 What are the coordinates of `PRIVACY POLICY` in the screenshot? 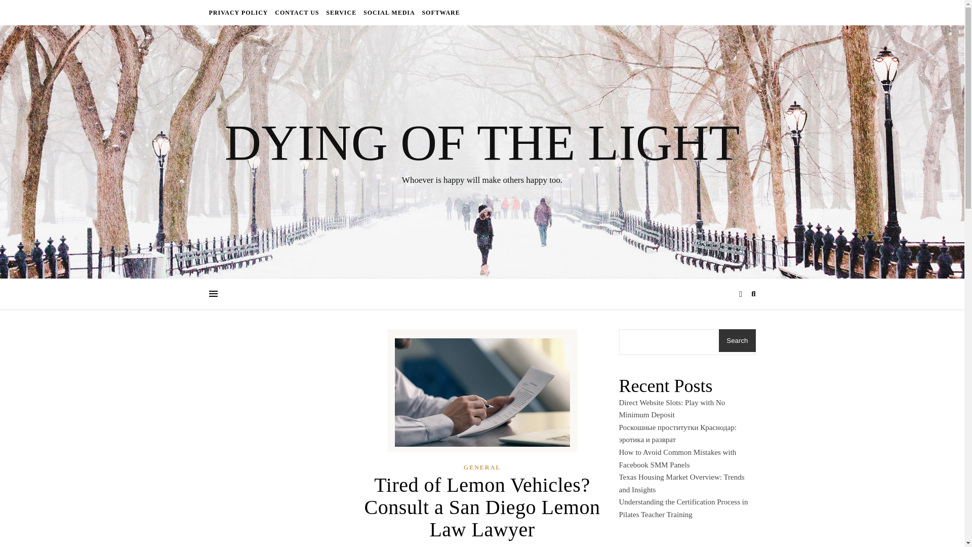 It's located at (239, 12).